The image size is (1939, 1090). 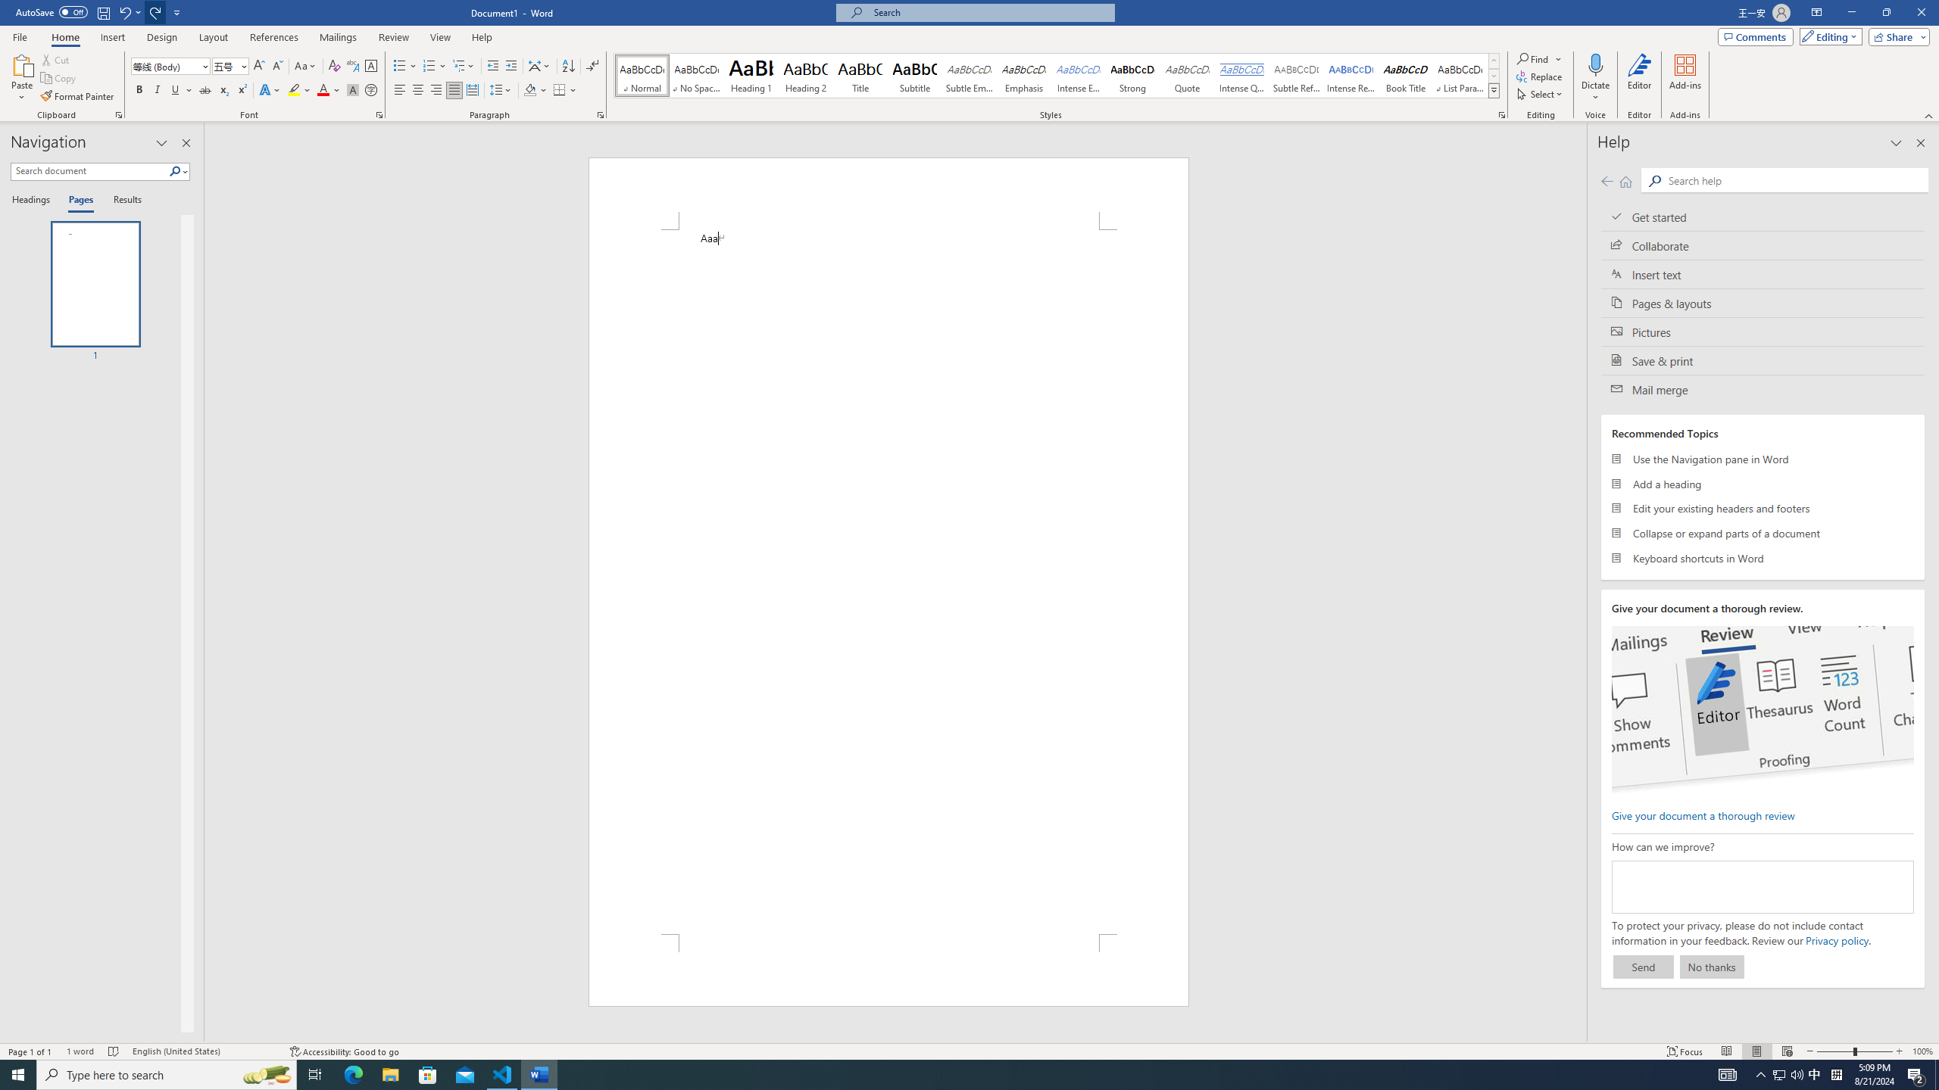 What do you see at coordinates (1541, 94) in the screenshot?
I see `Select` at bounding box center [1541, 94].